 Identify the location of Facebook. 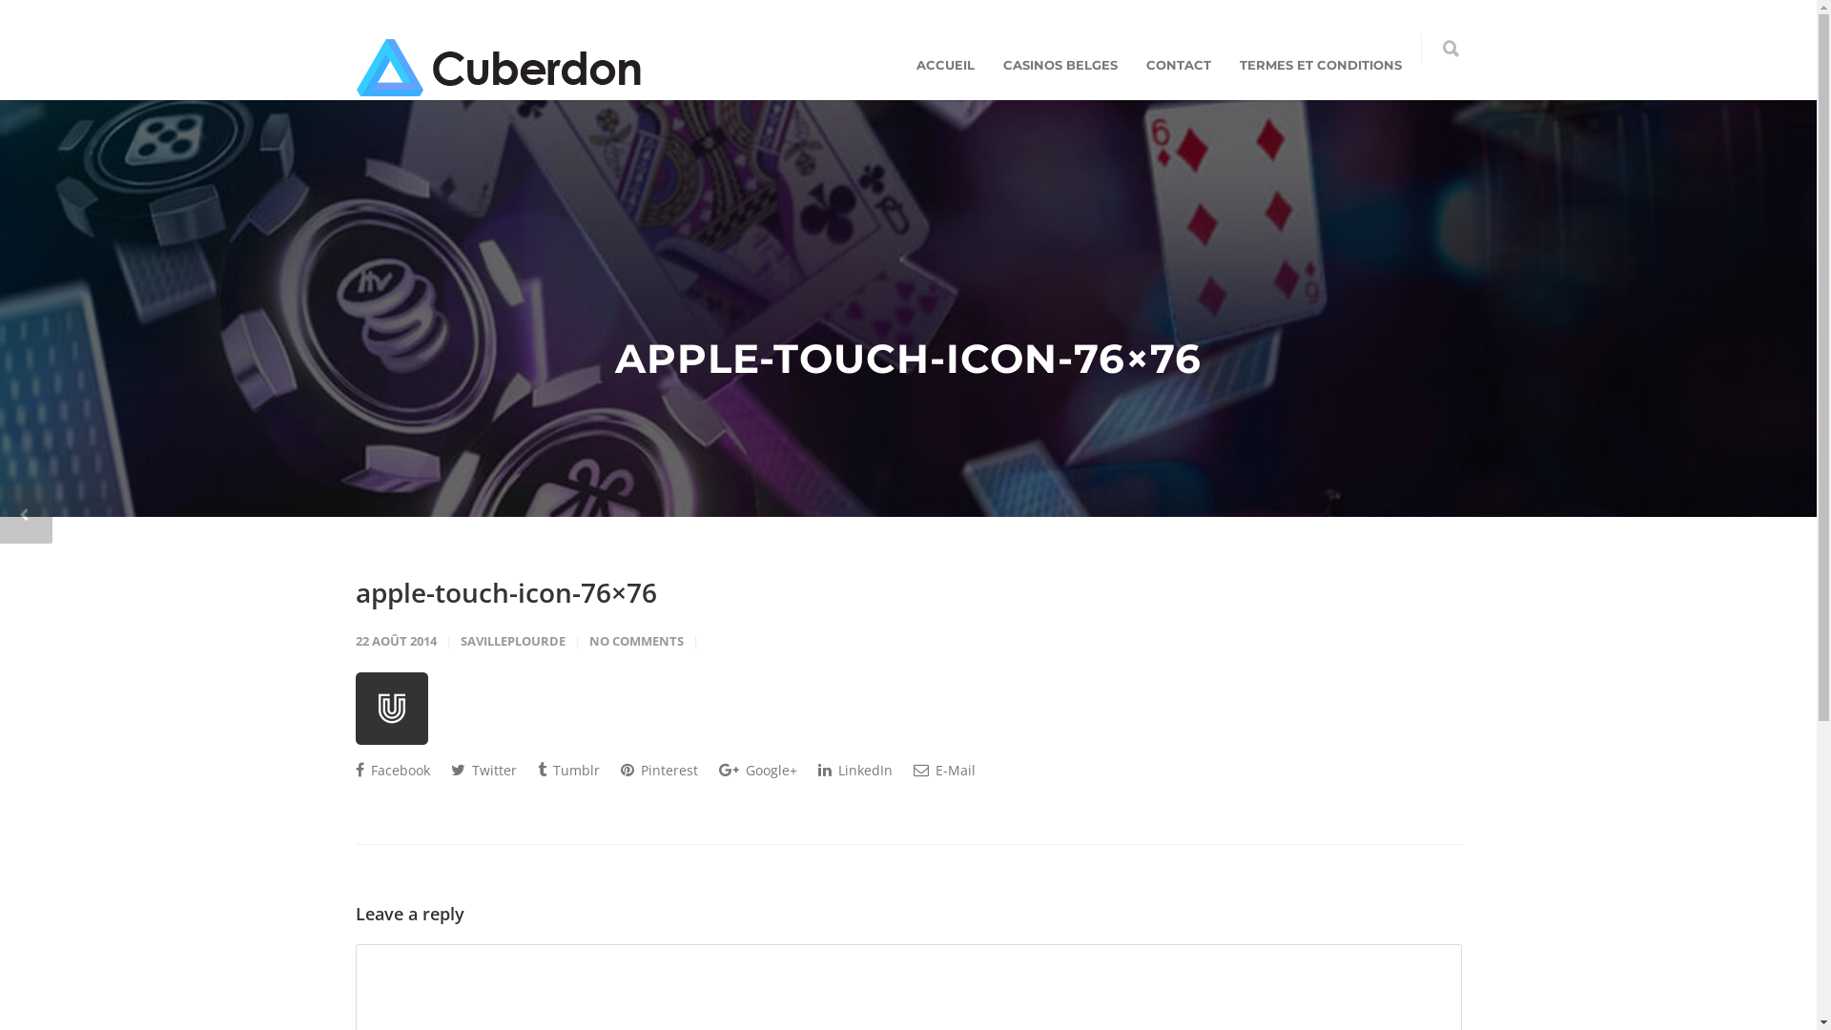
(392, 770).